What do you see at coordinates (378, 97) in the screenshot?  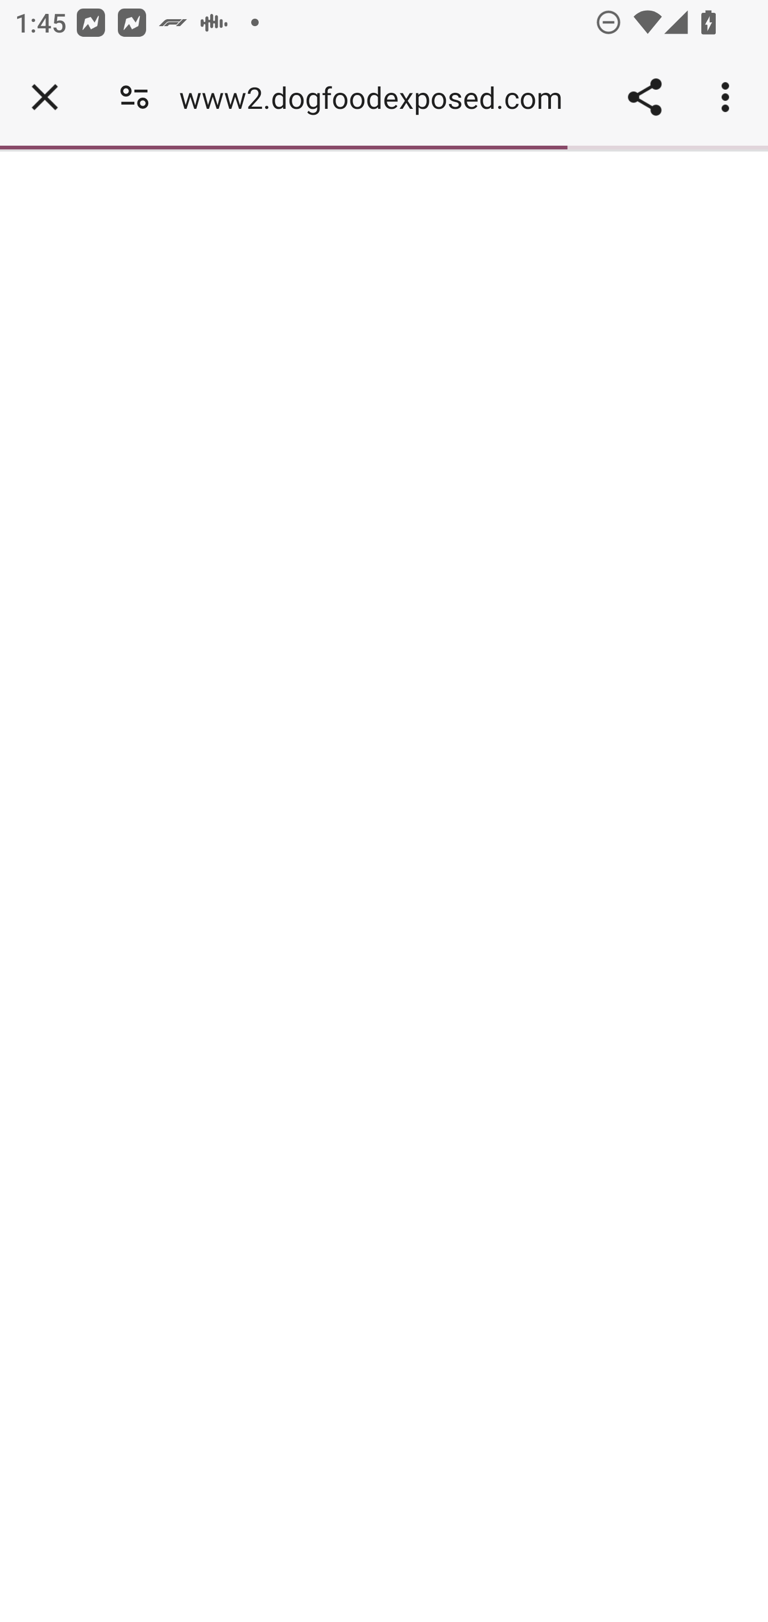 I see `www2.dogfoodexposed.com` at bounding box center [378, 97].